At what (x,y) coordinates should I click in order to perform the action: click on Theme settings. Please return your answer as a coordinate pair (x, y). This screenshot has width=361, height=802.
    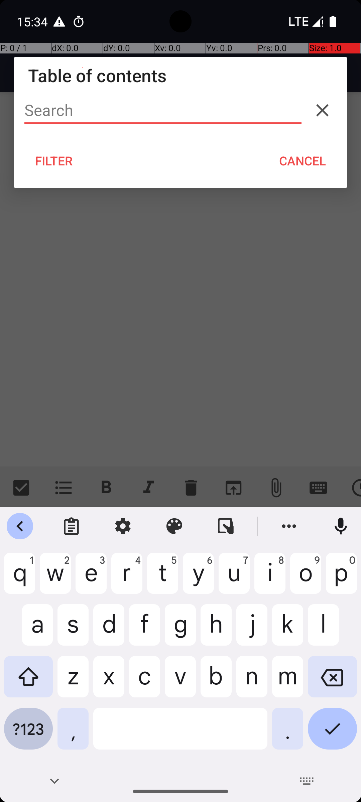
    Looking at the image, I should click on (174, 526).